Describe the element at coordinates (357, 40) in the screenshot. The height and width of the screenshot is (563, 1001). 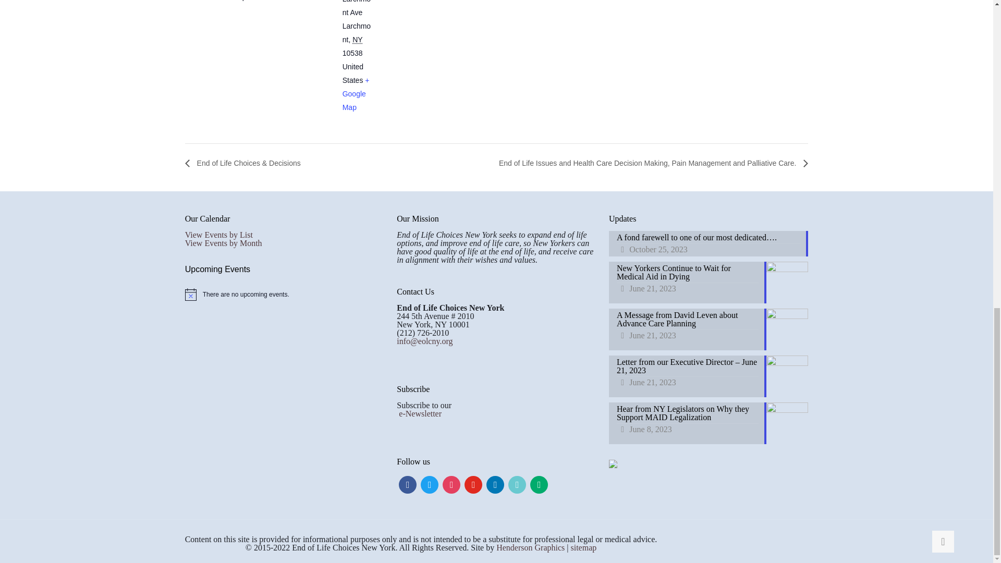
I see `New York` at that location.